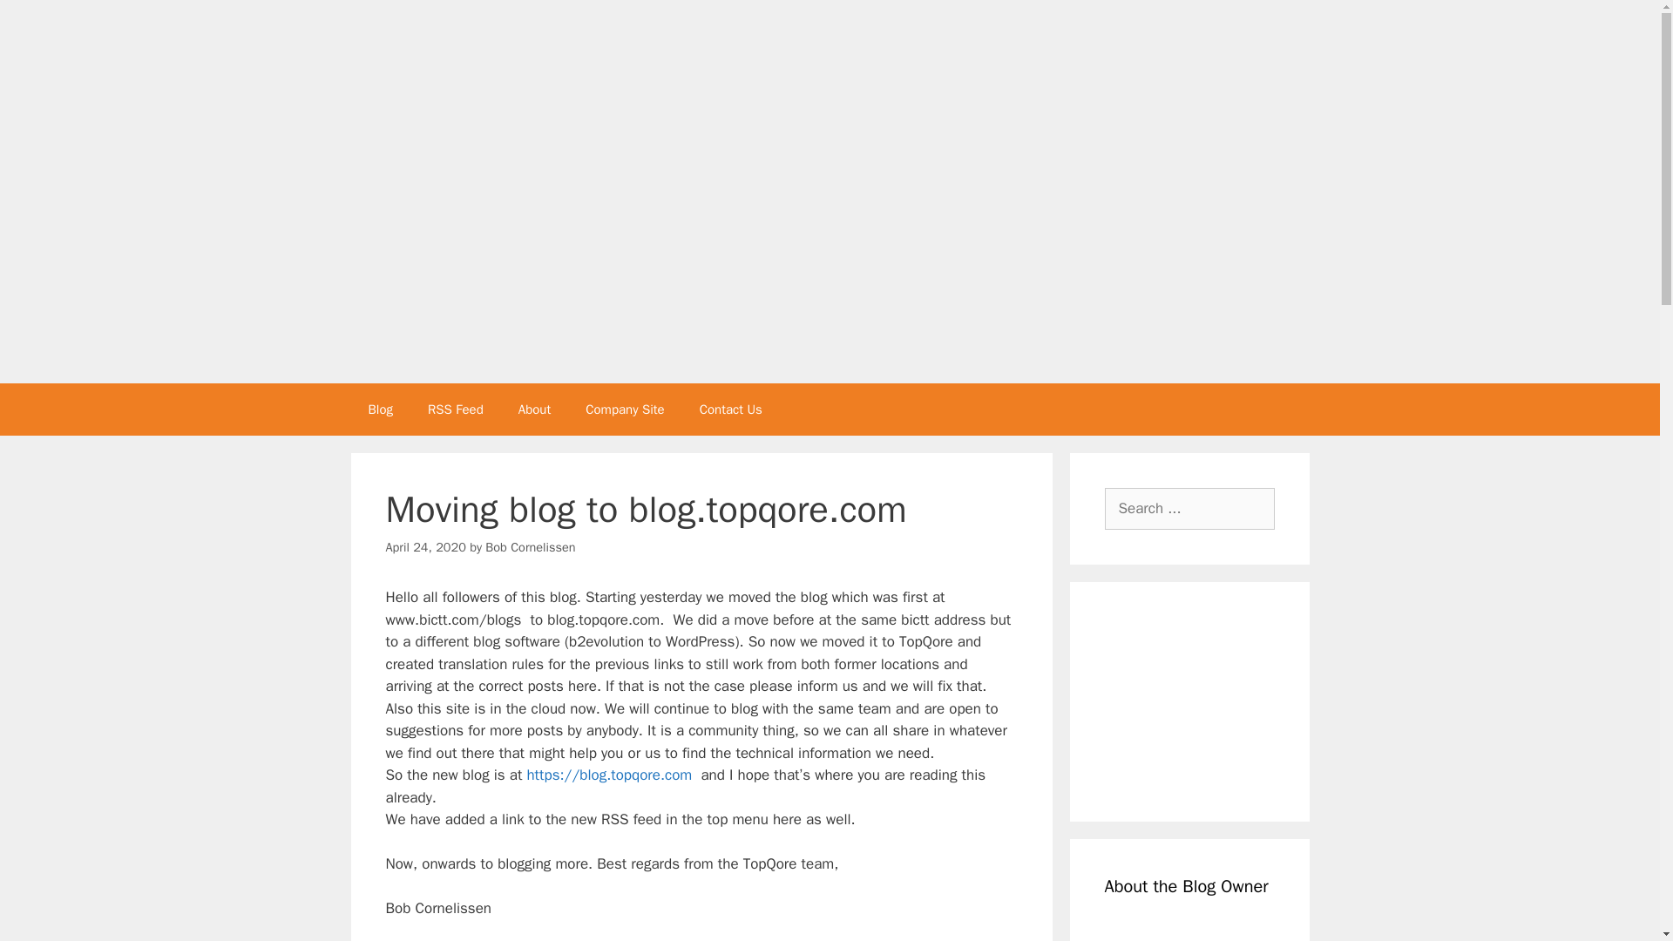  What do you see at coordinates (530, 547) in the screenshot?
I see `Bob Cornelissen` at bounding box center [530, 547].